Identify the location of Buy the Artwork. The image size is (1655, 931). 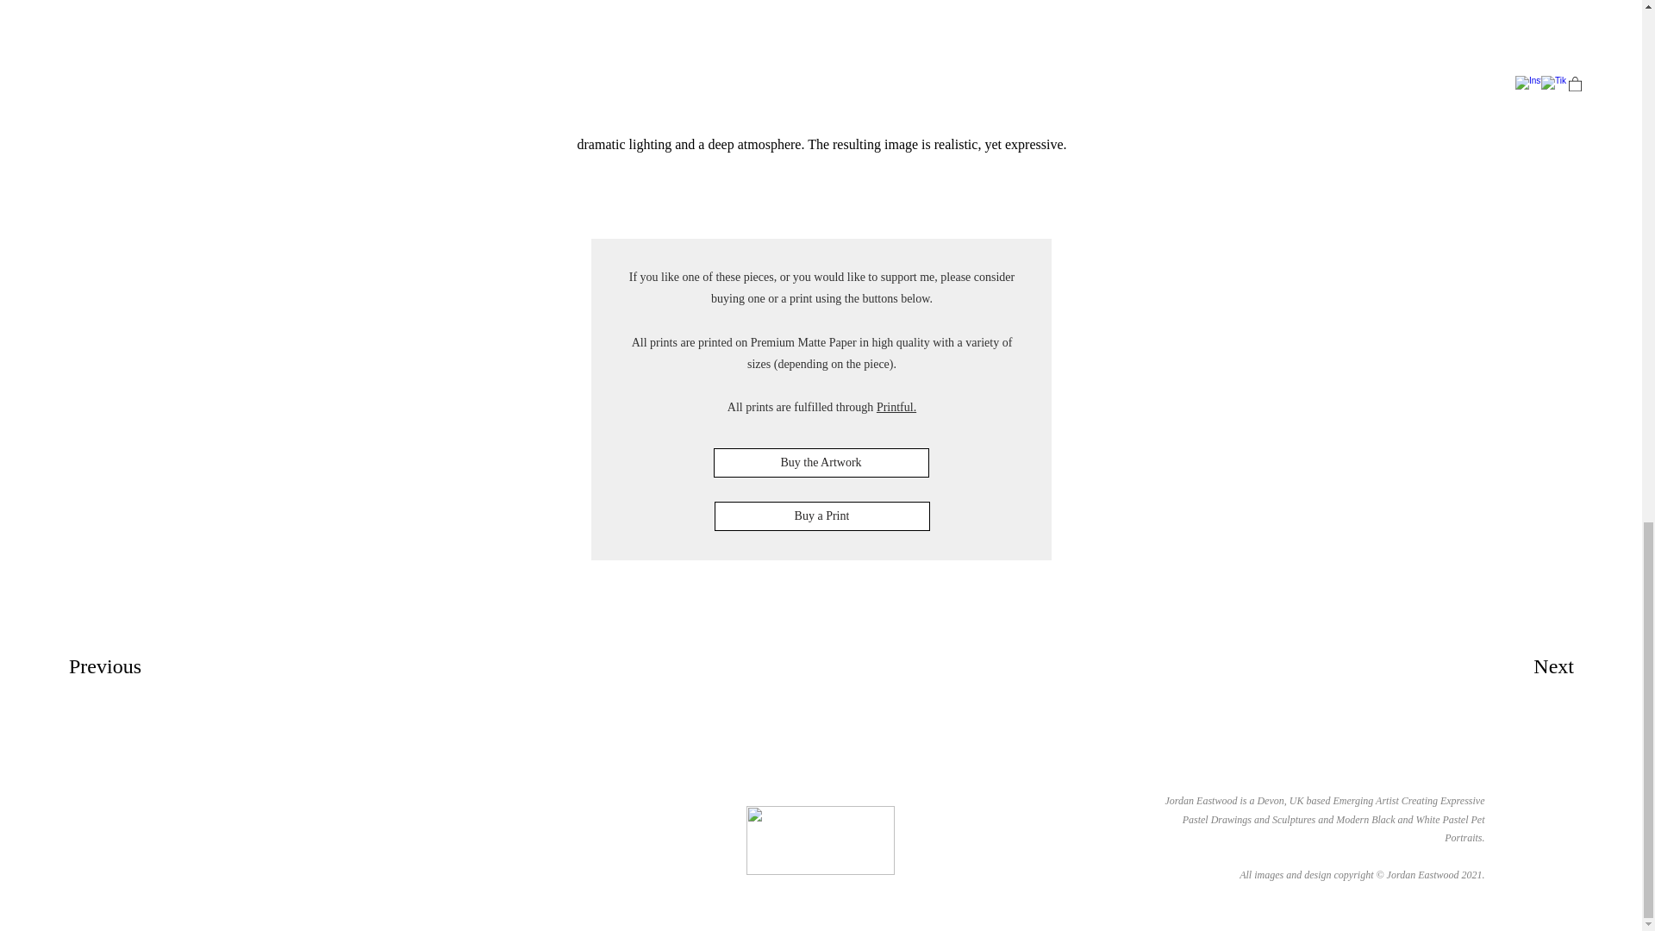
(821, 462).